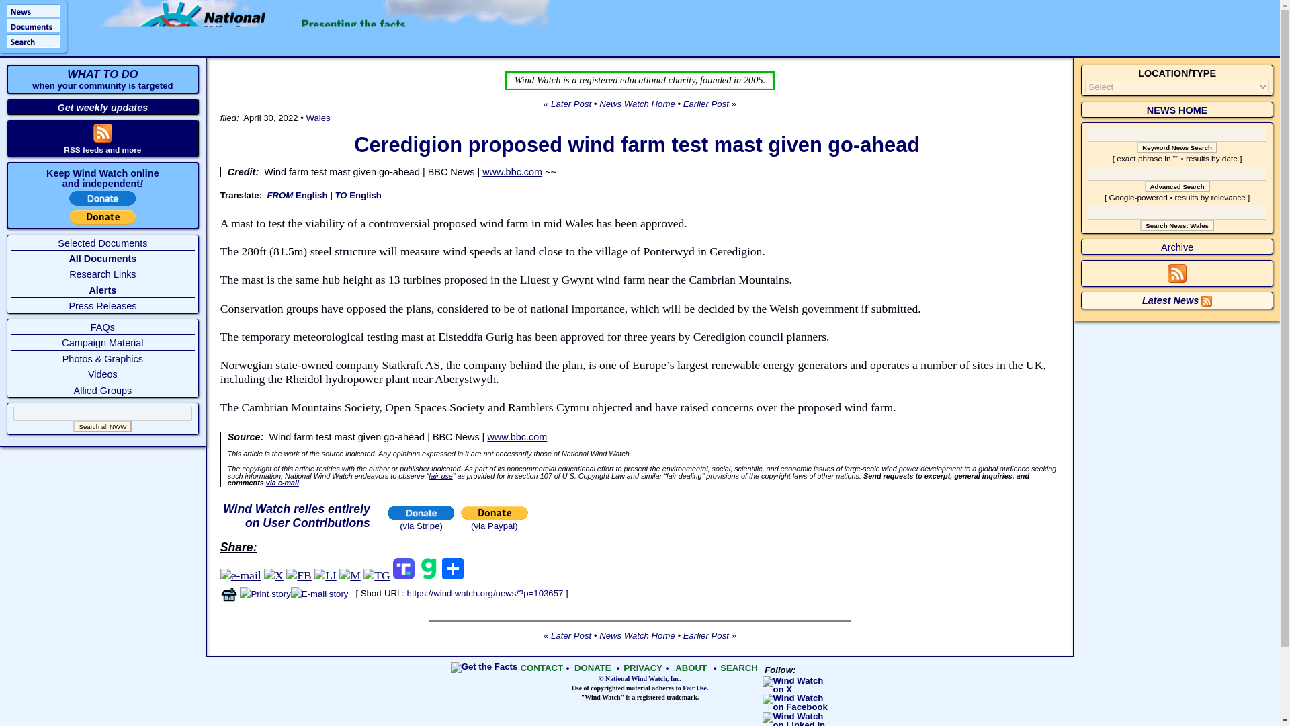 The image size is (1290, 726). I want to click on NEWS HOME, so click(1177, 110).